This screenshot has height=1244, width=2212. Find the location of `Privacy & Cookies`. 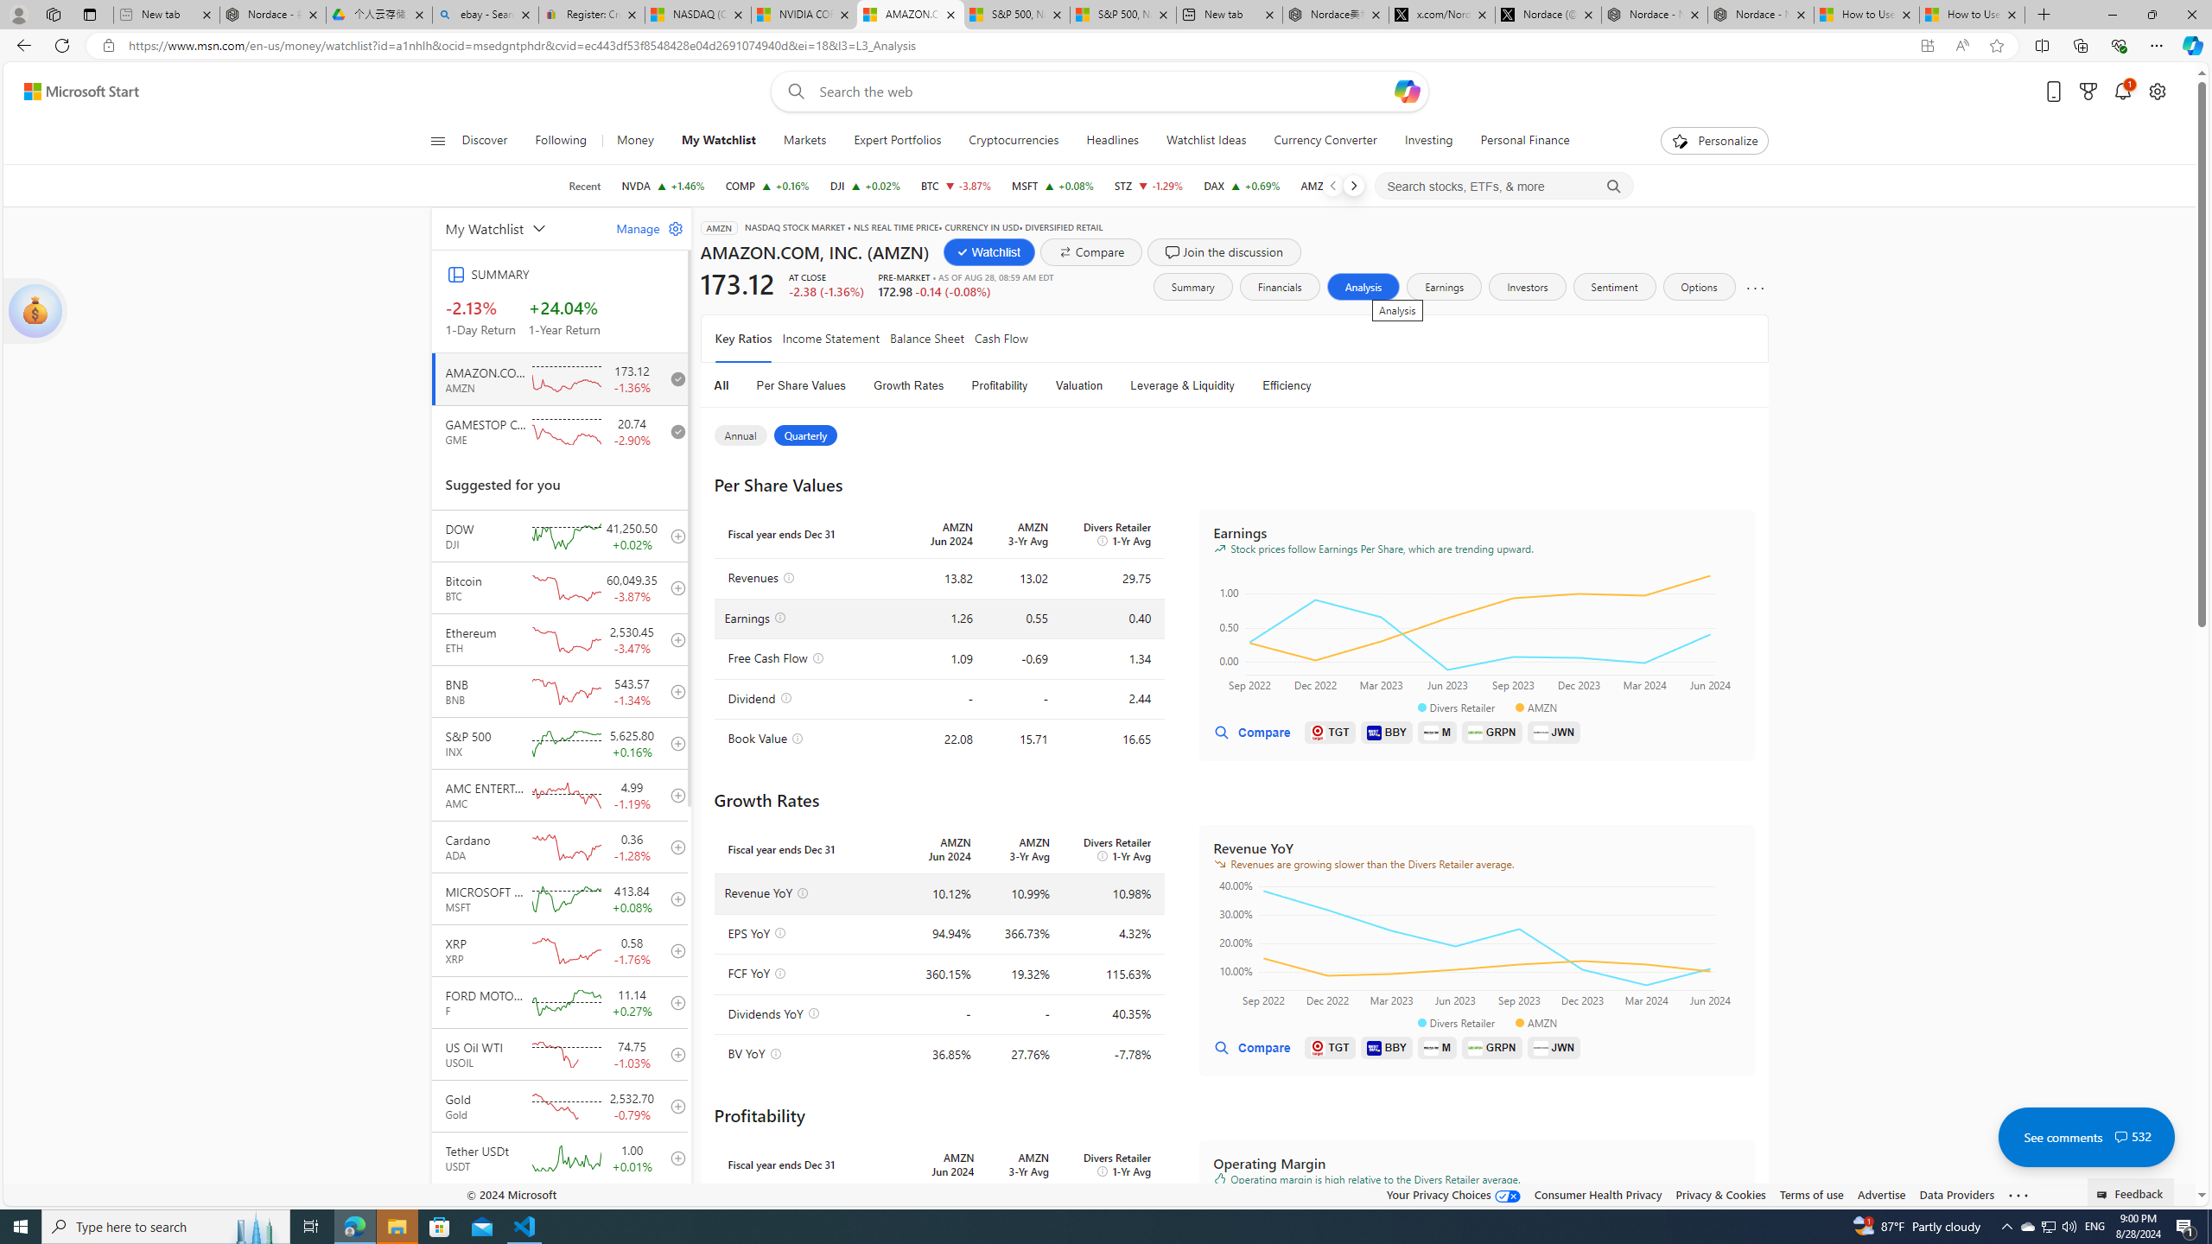

Privacy & Cookies is located at coordinates (1719, 1194).